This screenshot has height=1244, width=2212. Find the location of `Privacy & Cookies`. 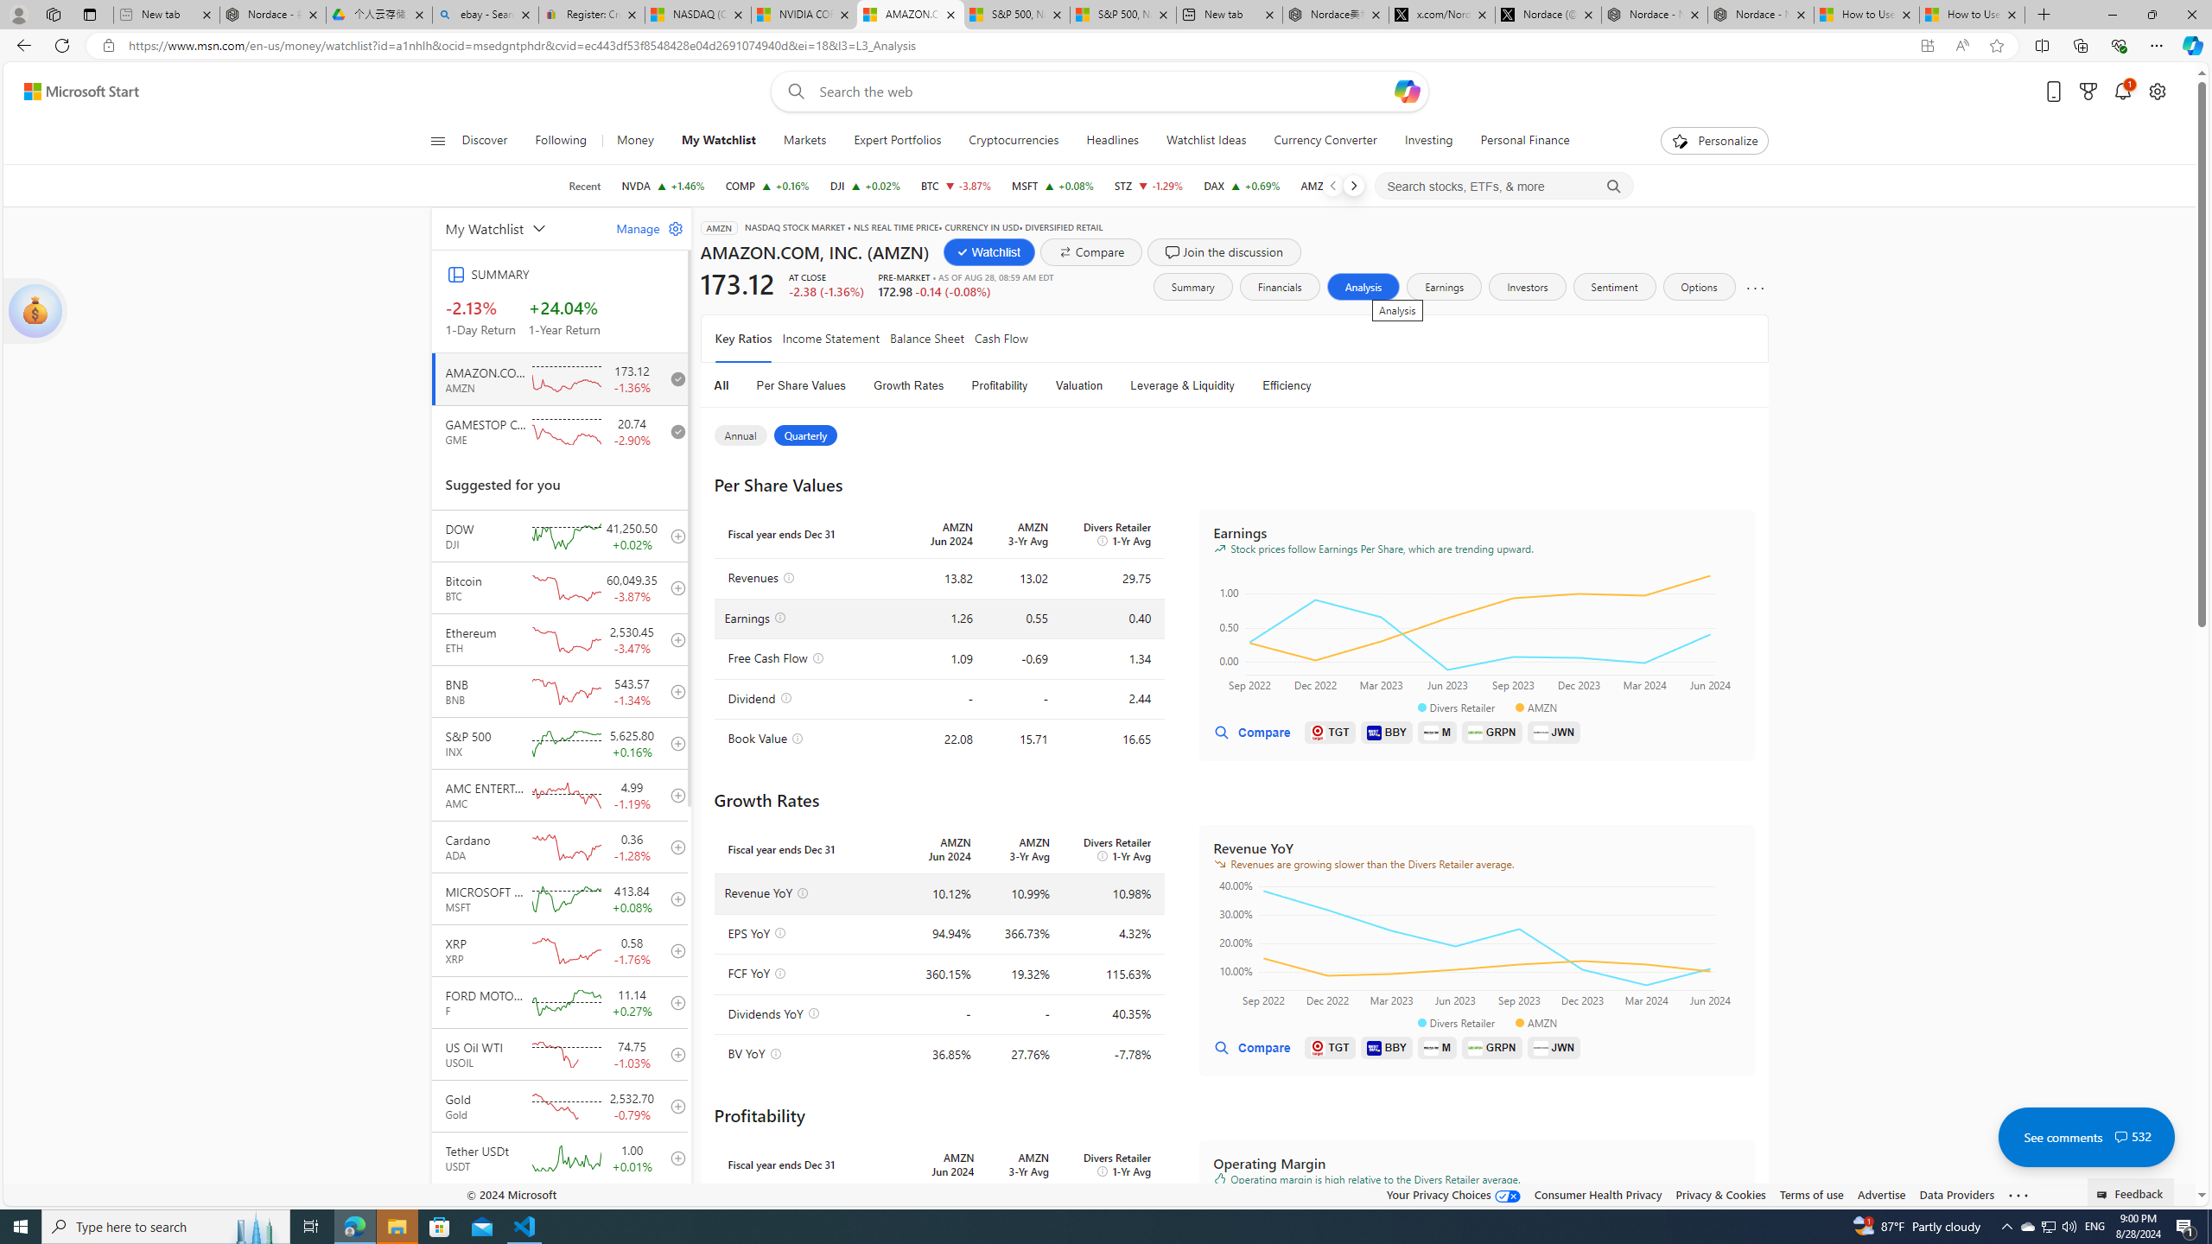

Privacy & Cookies is located at coordinates (1719, 1194).